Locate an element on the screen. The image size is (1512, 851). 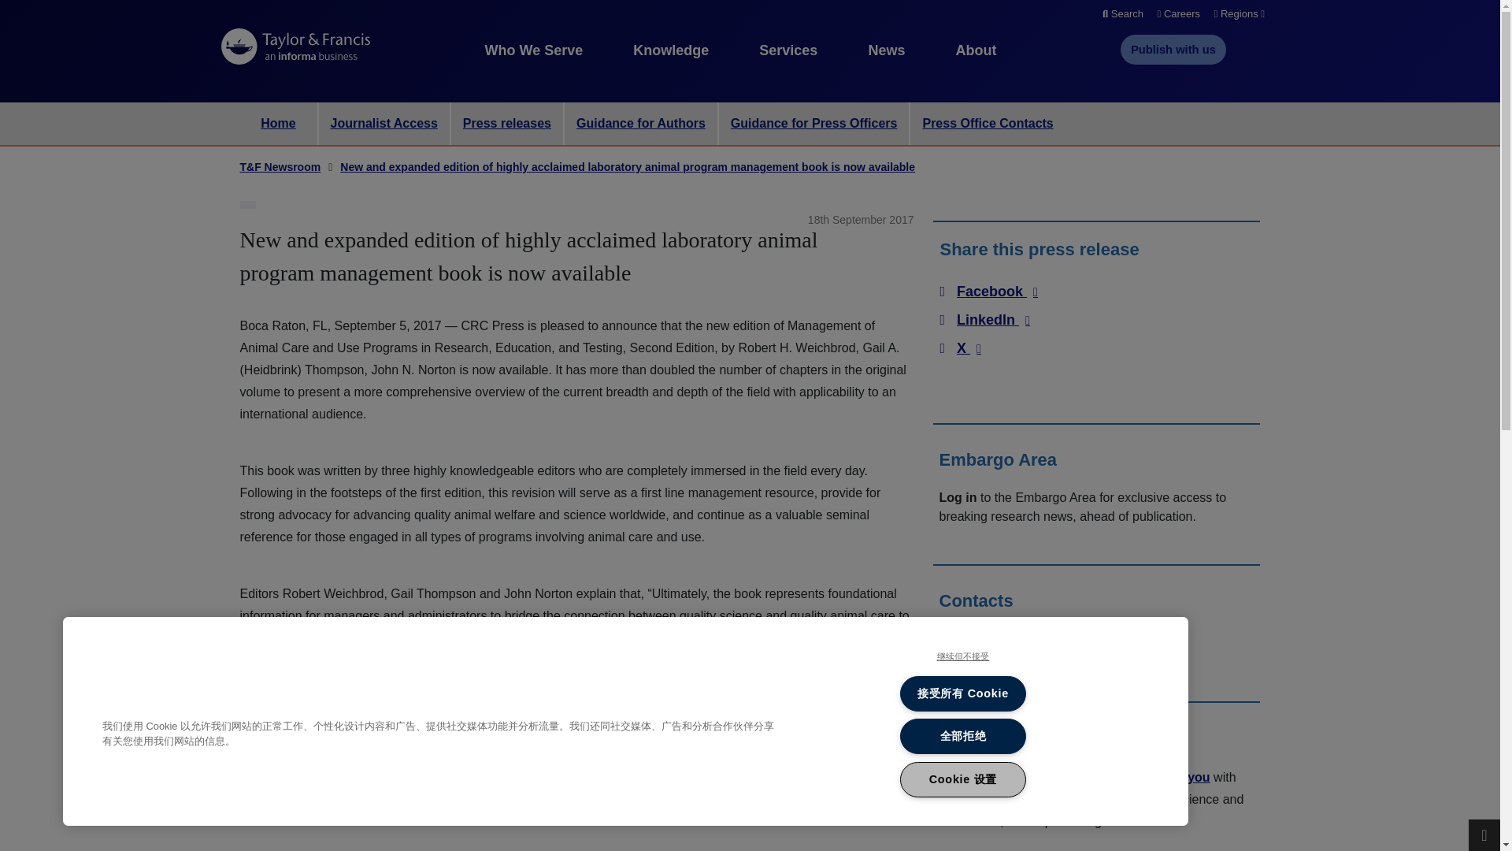
Careers is located at coordinates (1178, 14).